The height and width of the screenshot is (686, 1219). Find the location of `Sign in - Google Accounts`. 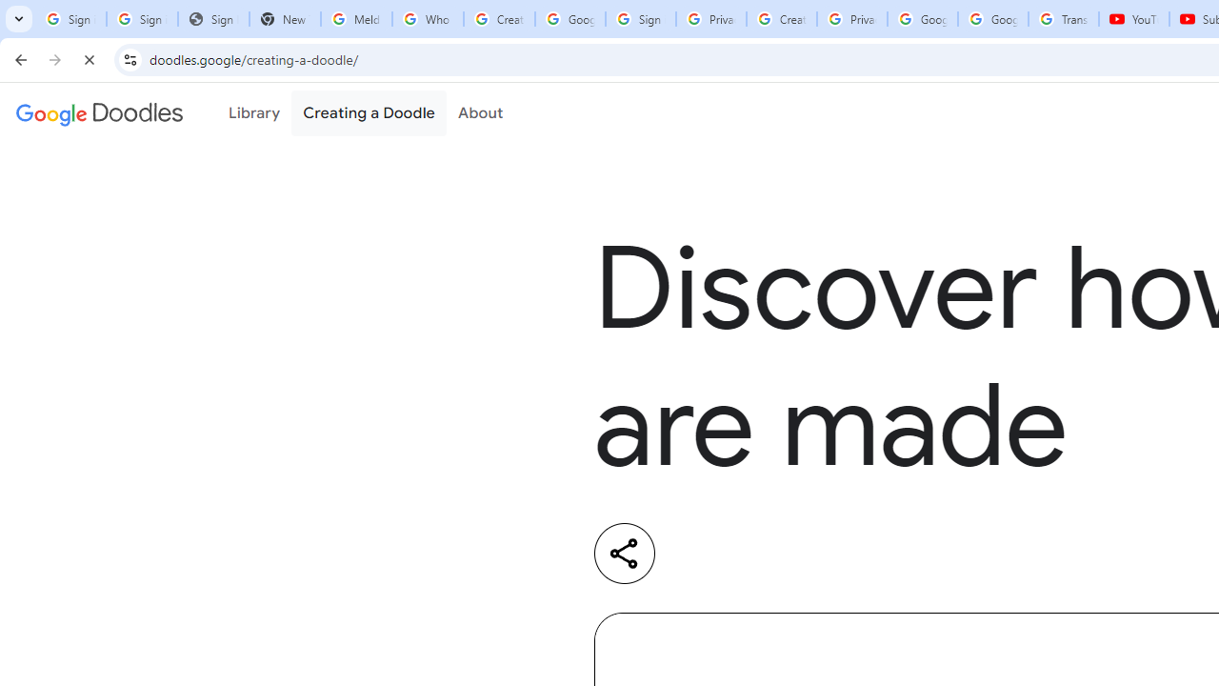

Sign in - Google Accounts is located at coordinates (641, 19).